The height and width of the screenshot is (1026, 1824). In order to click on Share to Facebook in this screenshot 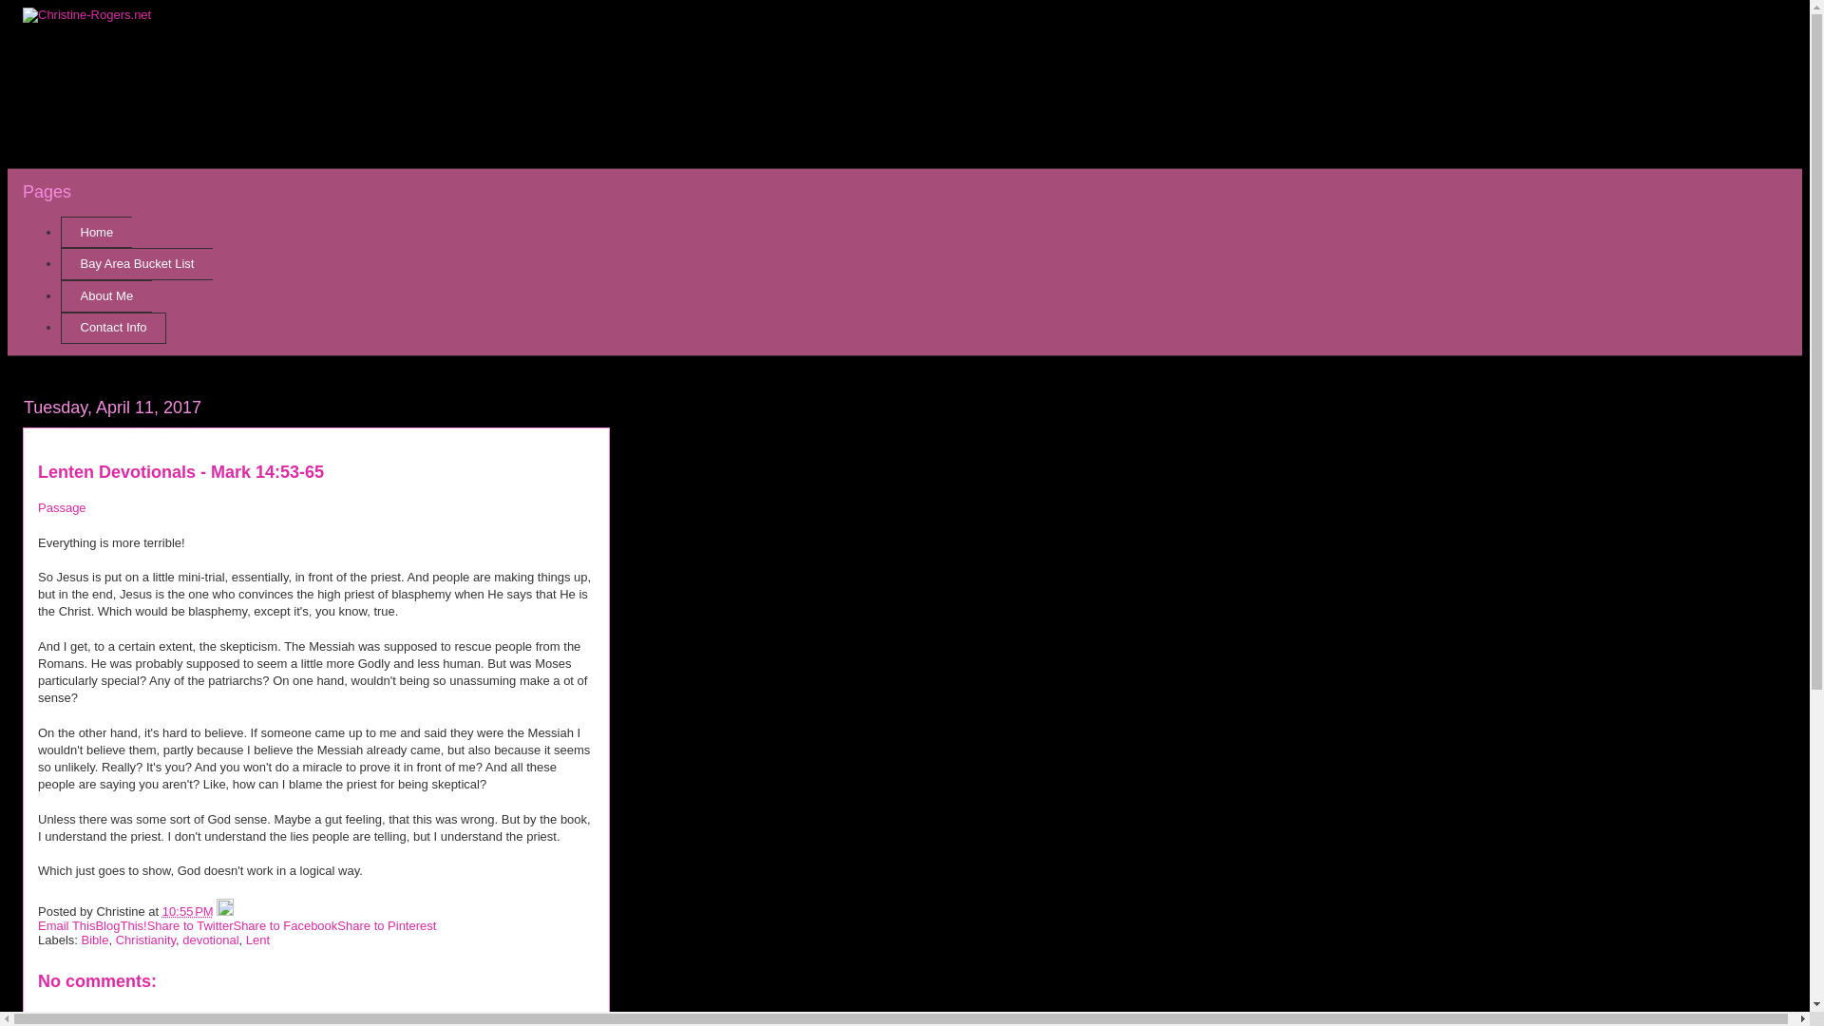, I will do `click(285, 925)`.